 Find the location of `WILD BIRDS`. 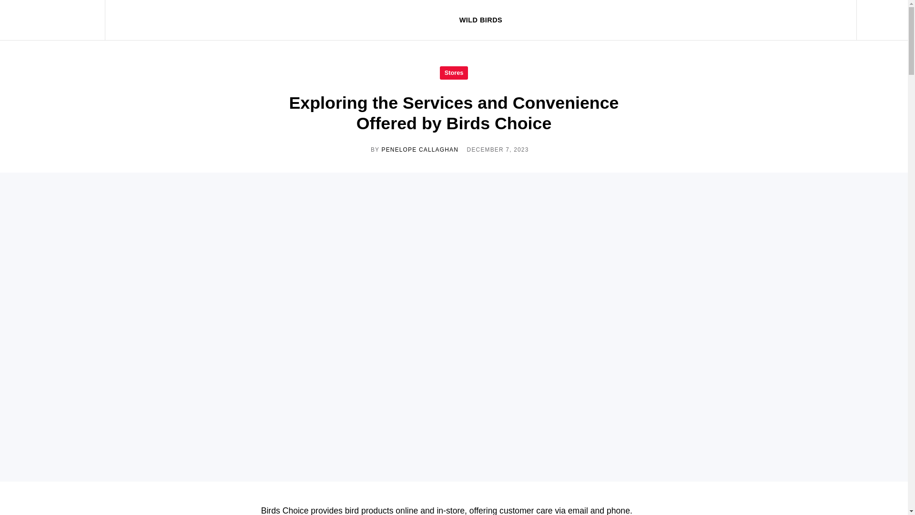

WILD BIRDS is located at coordinates (480, 20).